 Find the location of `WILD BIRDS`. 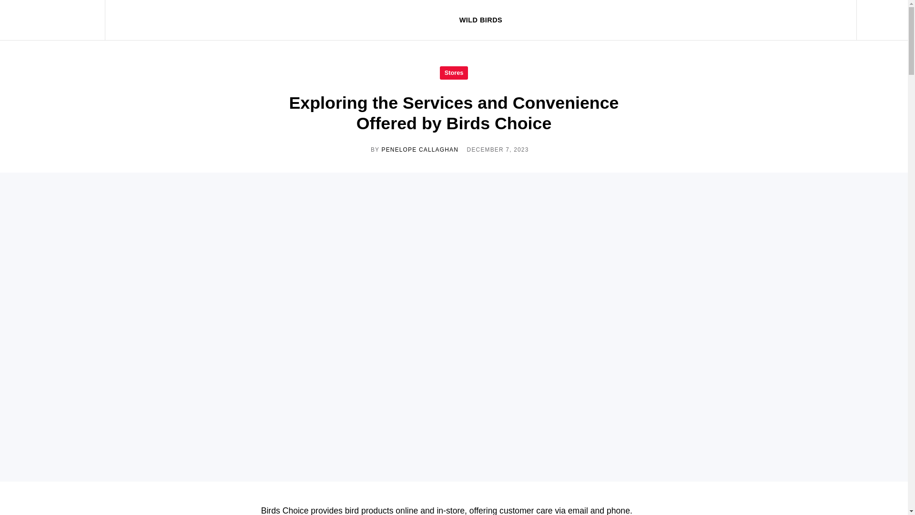

WILD BIRDS is located at coordinates (480, 20).